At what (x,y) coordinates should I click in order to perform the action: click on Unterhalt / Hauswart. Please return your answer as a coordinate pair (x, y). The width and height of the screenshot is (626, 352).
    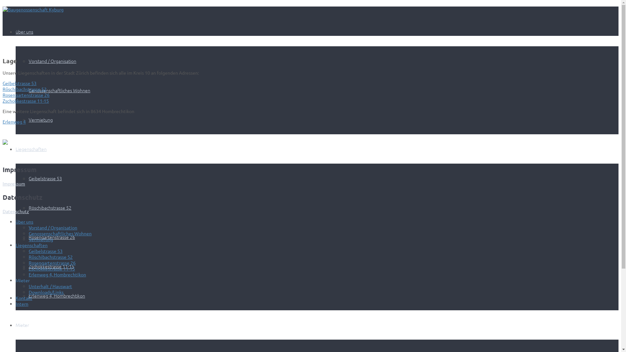
    Looking at the image, I should click on (50, 286).